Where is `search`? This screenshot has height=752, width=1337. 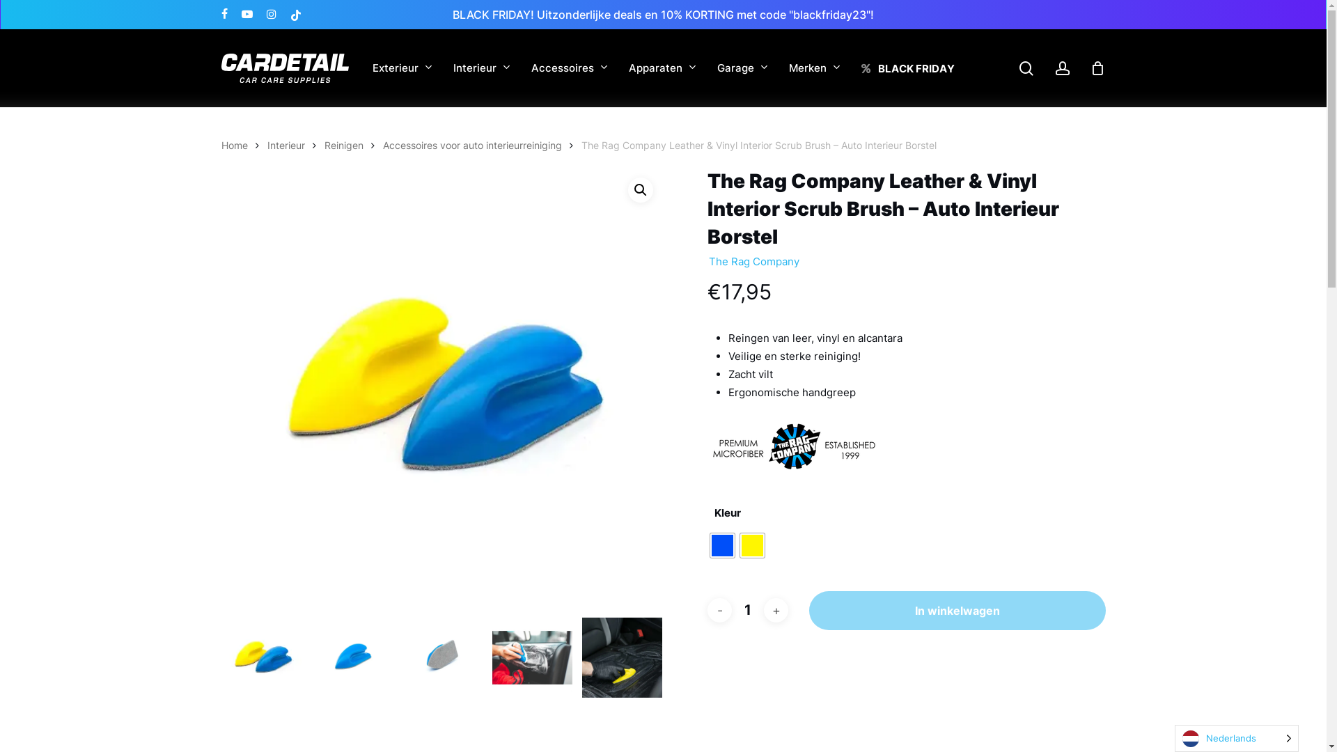 search is located at coordinates (1026, 68).